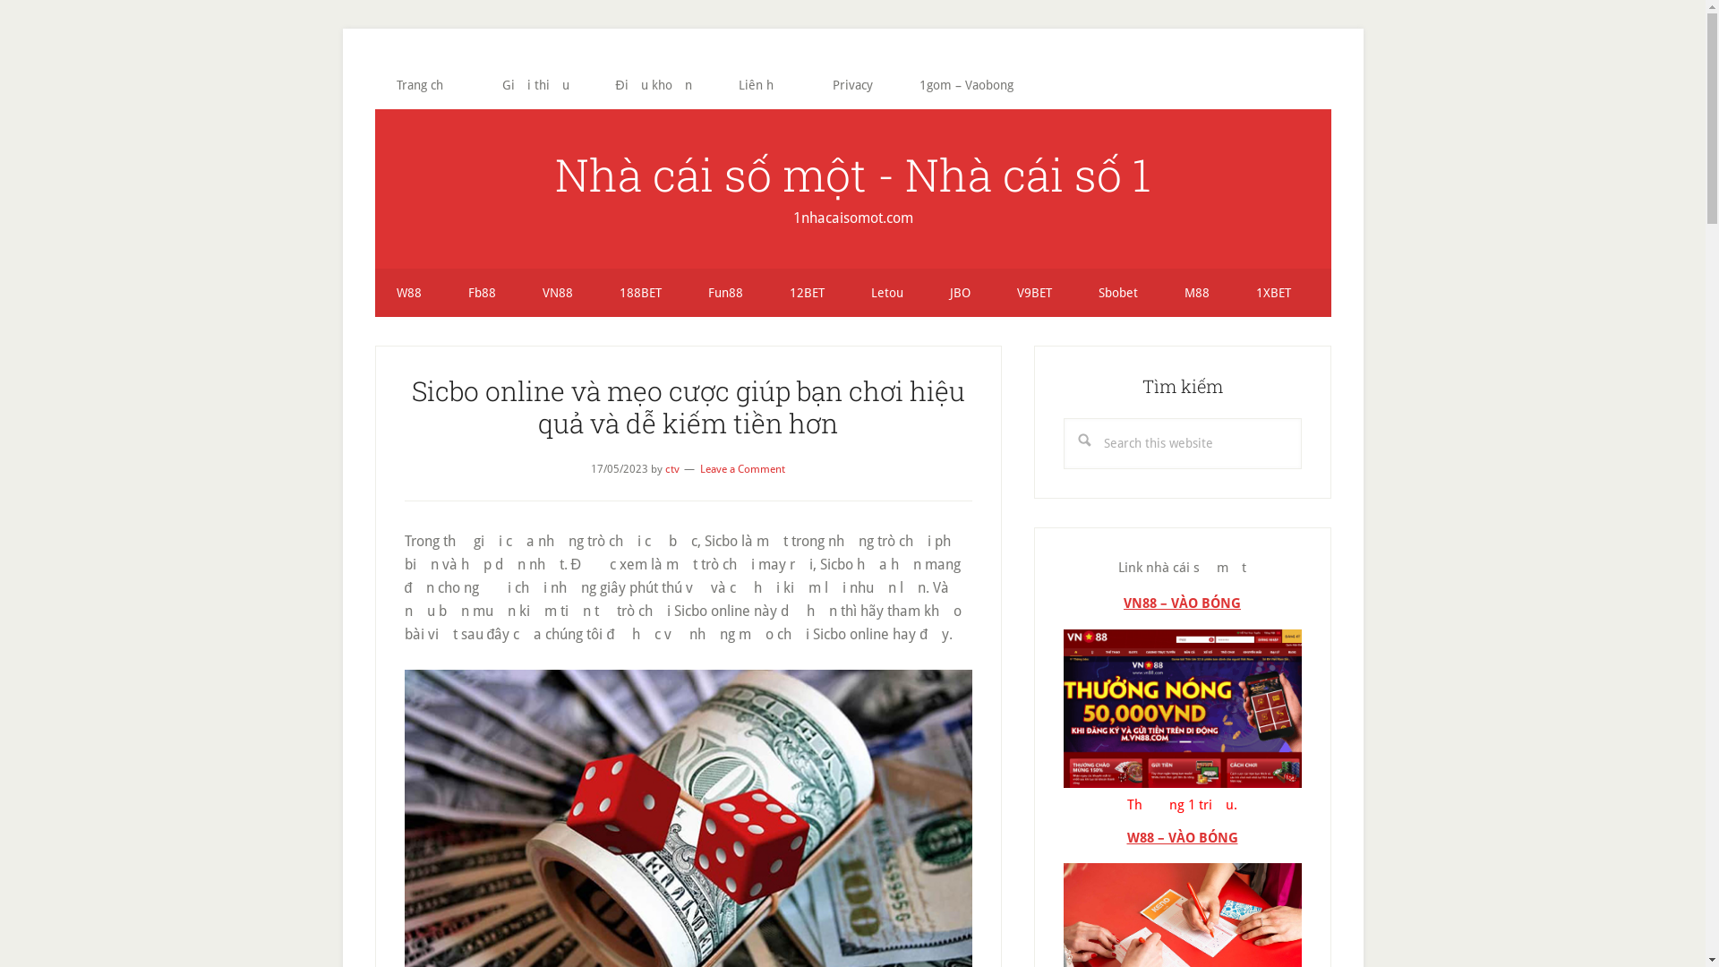  I want to click on JBO, so click(960, 293).